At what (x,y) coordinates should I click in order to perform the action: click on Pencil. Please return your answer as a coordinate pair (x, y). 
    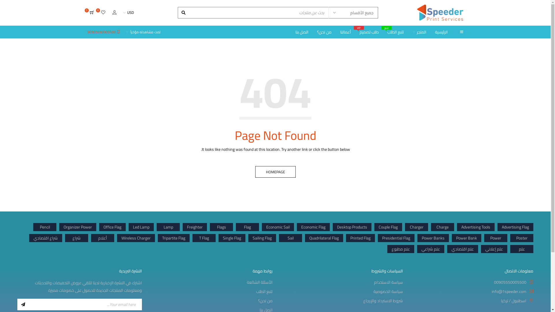
    Looking at the image, I should click on (45, 227).